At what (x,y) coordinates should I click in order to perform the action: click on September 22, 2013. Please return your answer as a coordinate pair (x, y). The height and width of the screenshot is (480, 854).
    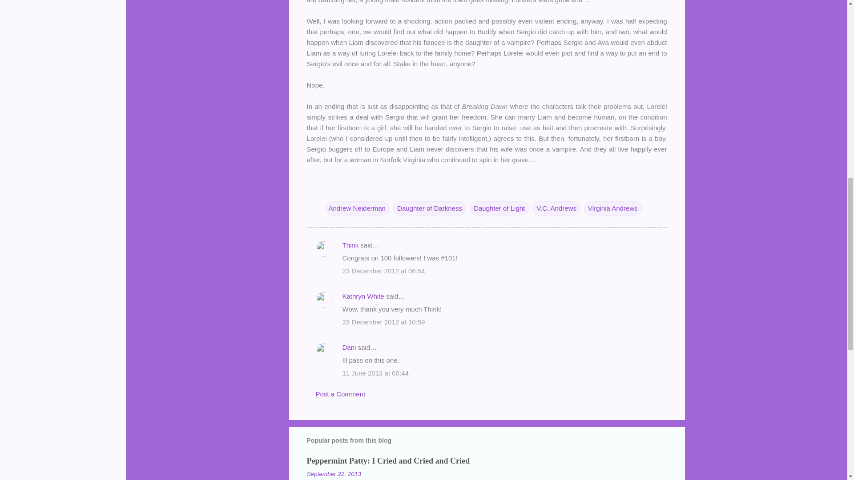
    Looking at the image, I should click on (334, 474).